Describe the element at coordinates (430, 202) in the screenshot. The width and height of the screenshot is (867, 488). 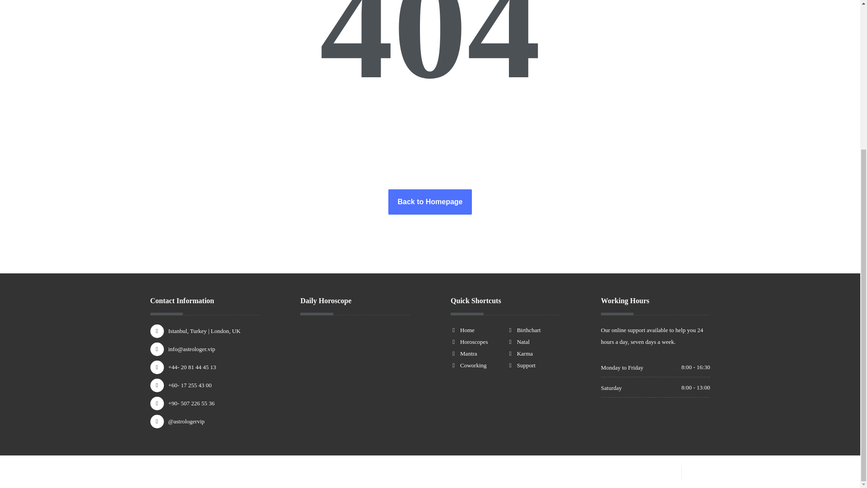
I see `Back to Homepage` at that location.